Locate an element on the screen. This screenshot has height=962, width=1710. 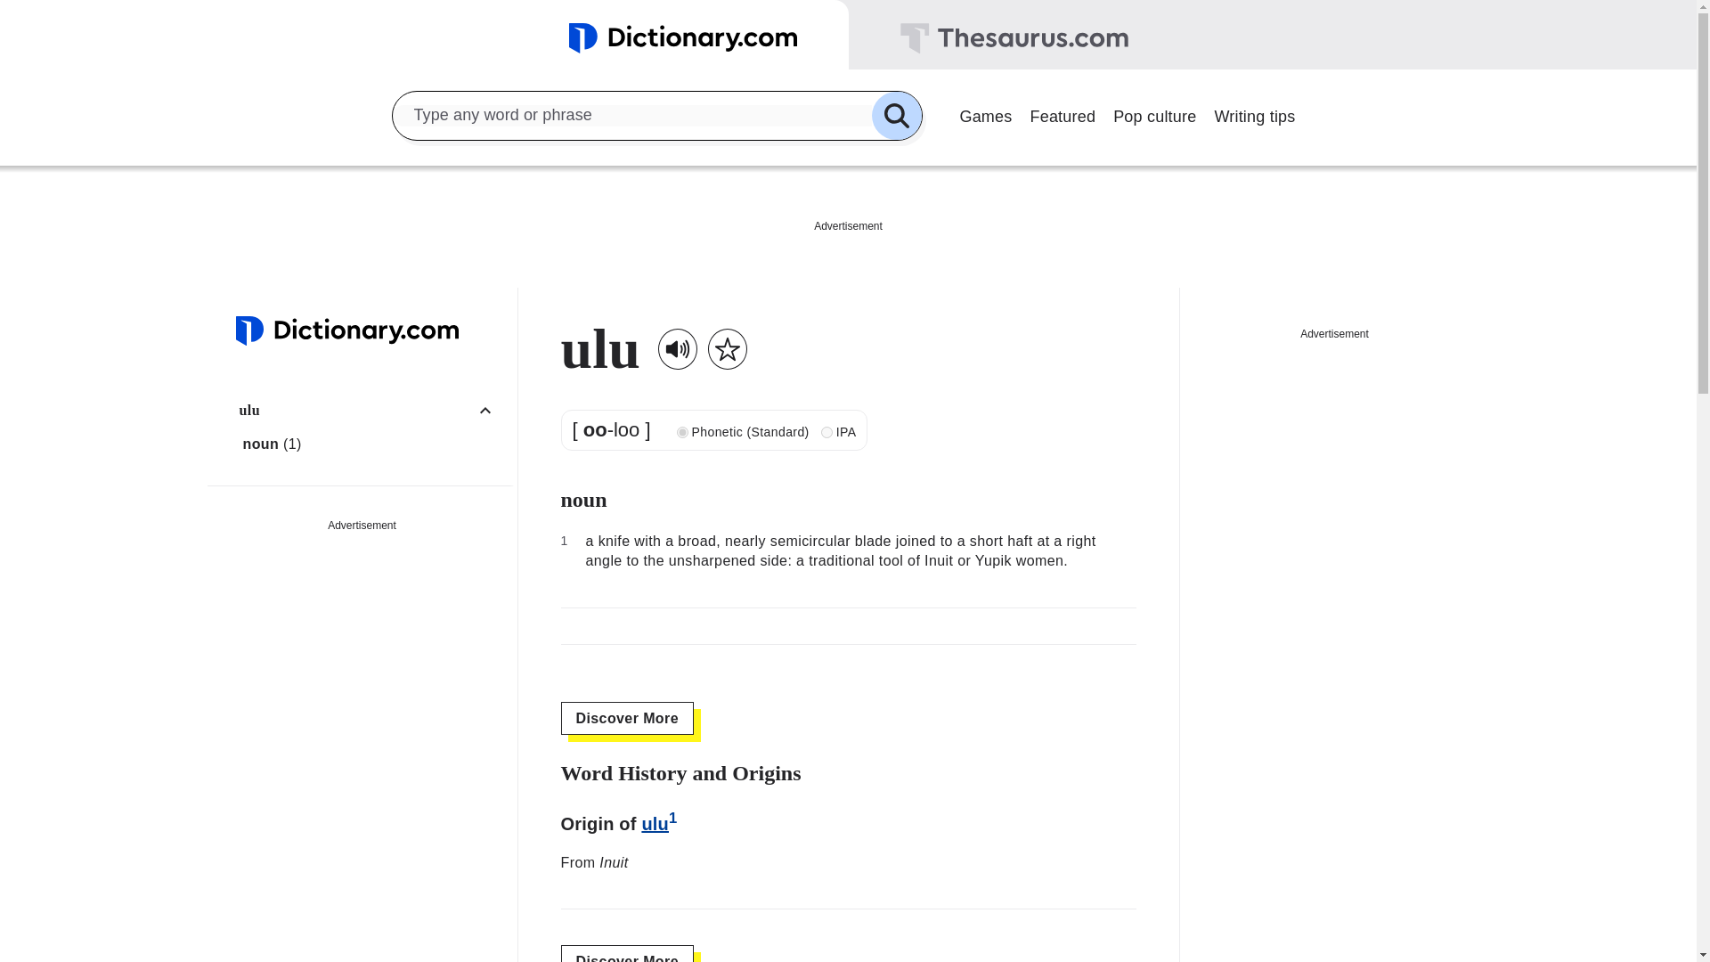
phonetic is located at coordinates (682, 433).